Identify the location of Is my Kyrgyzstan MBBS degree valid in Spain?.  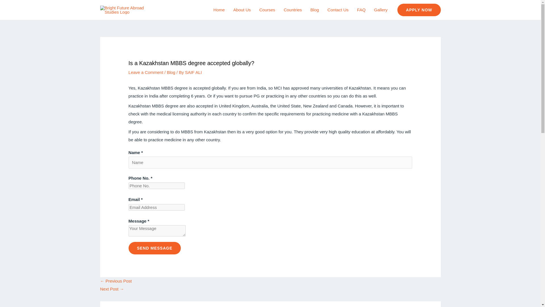
(112, 289).